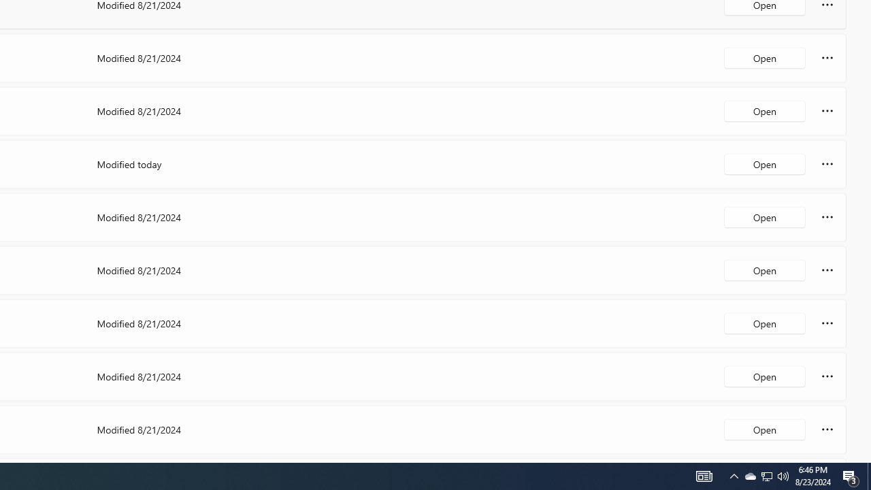  I want to click on Vertical Small Increase, so click(866, 457).